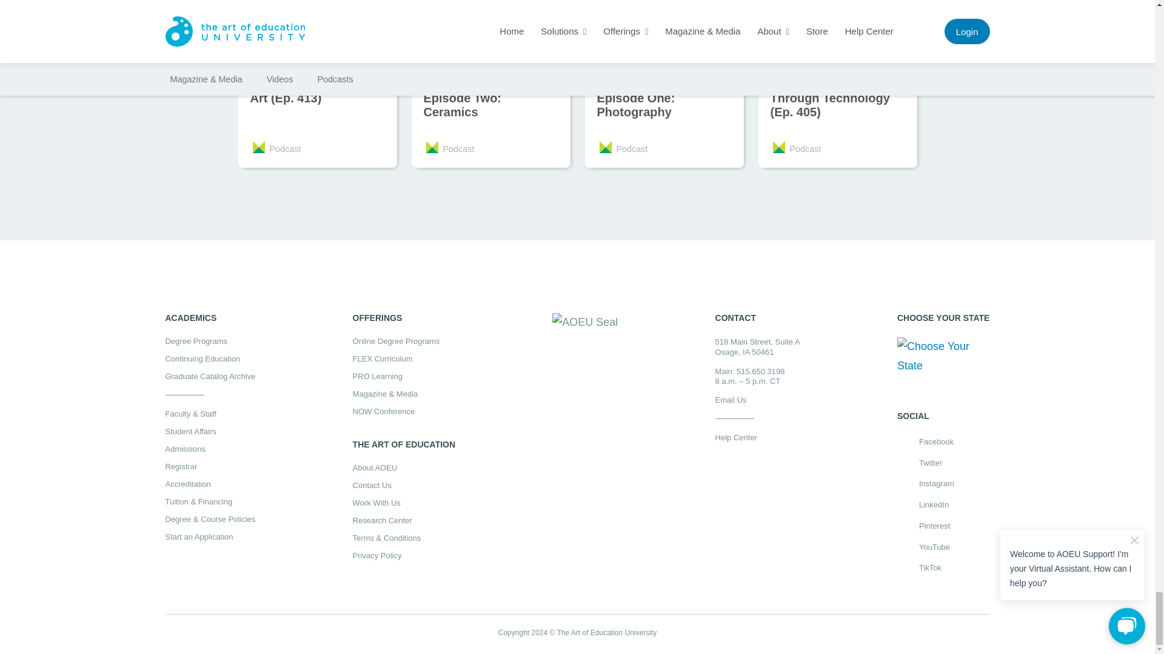  What do you see at coordinates (404, 358) in the screenshot?
I see `FLEX Curriculum` at bounding box center [404, 358].